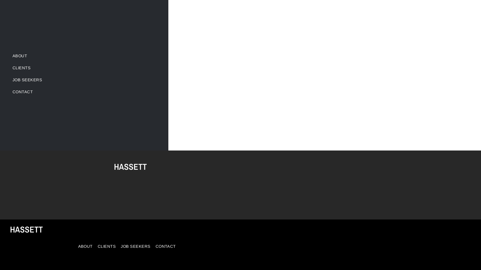 The width and height of the screenshot is (481, 270). Describe the element at coordinates (97, 56) in the screenshot. I see `ABOUT` at that location.